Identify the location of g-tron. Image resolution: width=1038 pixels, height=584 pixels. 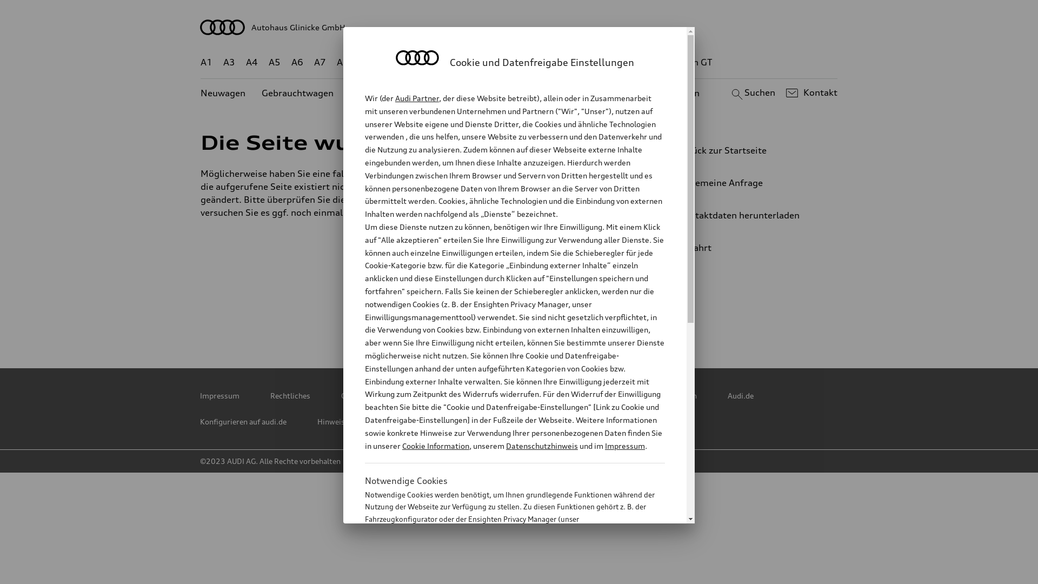
(648, 63).